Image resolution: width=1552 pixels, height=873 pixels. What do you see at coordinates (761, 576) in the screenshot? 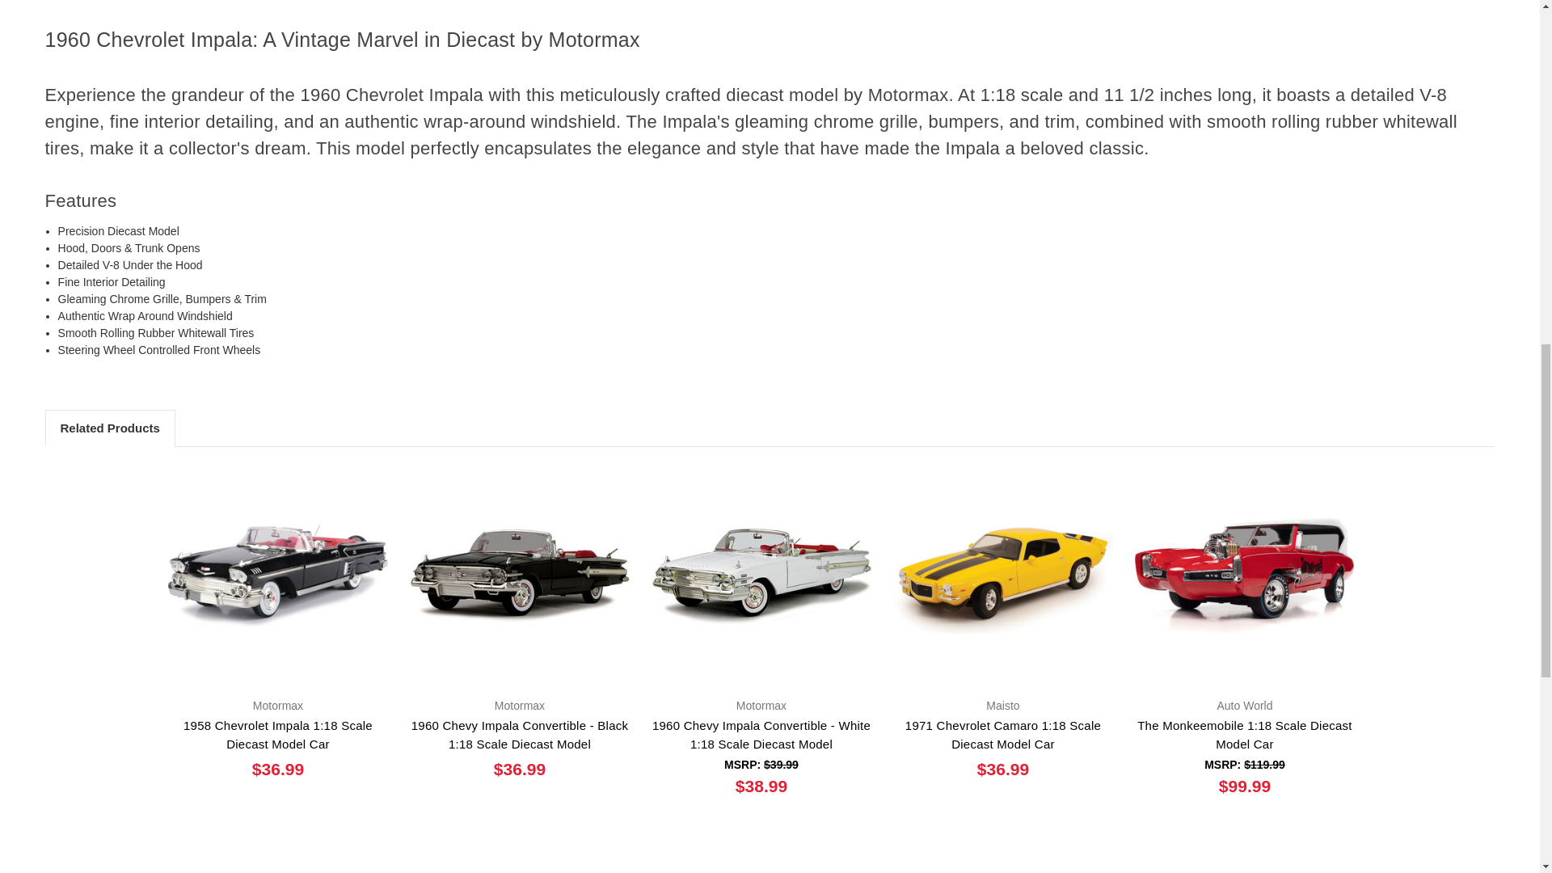
I see `1960 Chevy Impala Convertible - White Main Image` at bounding box center [761, 576].